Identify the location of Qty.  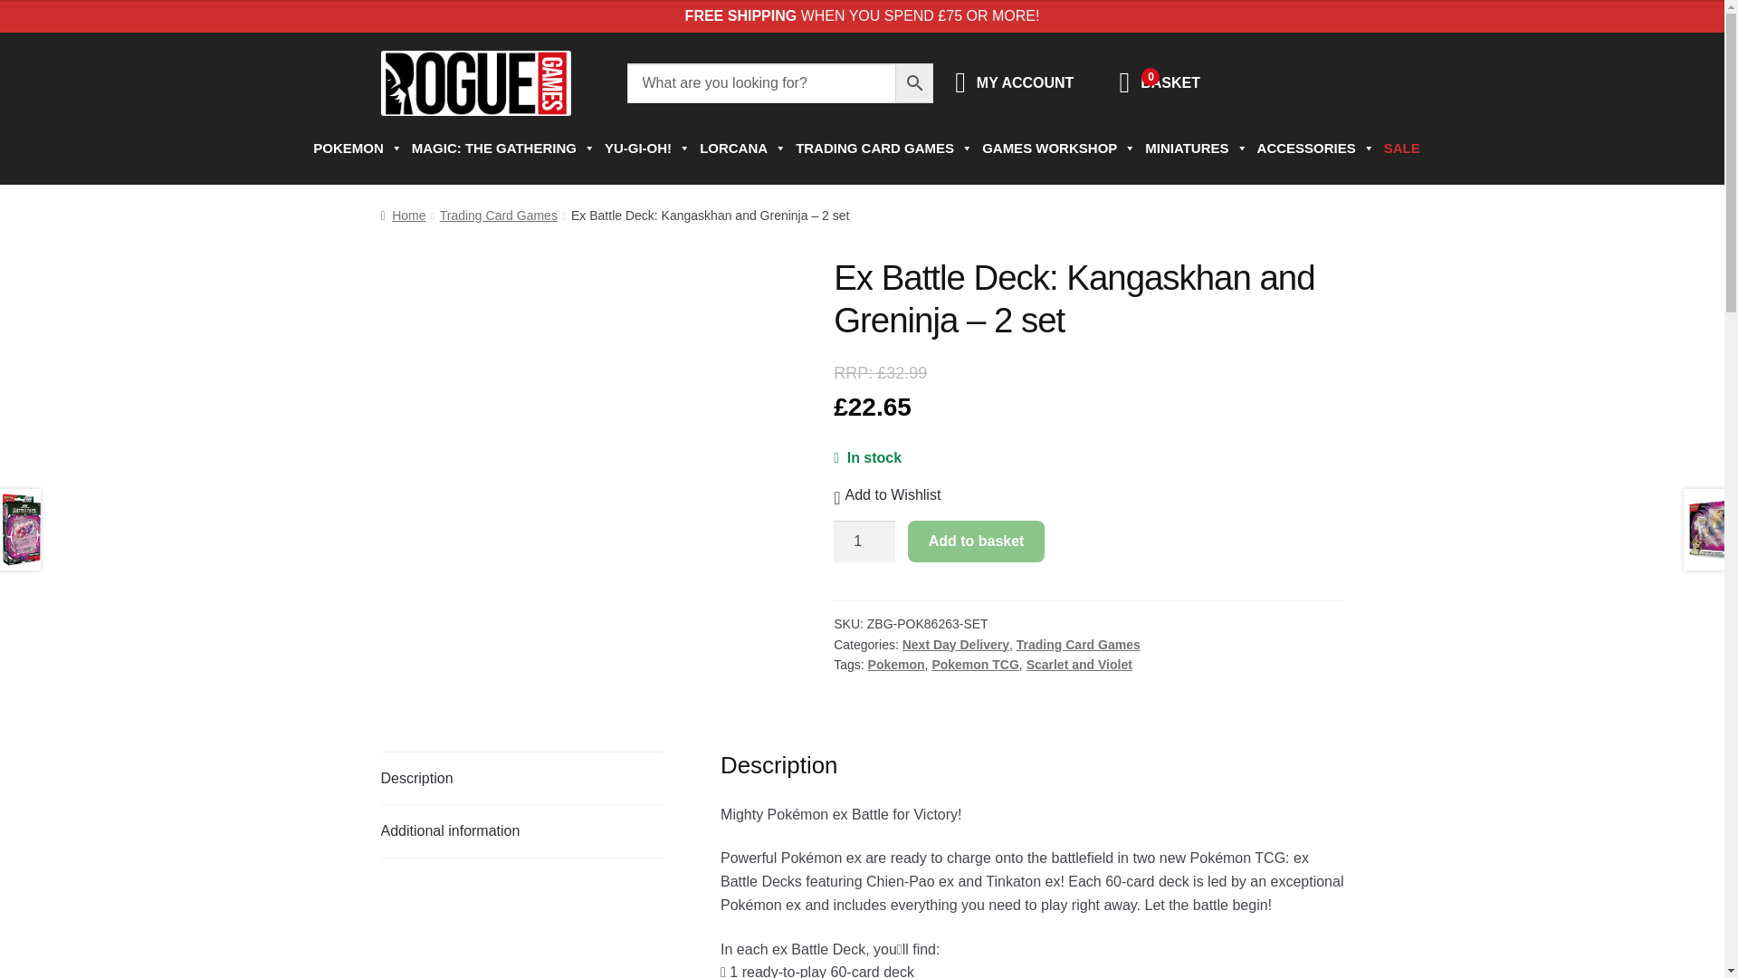
(864, 542).